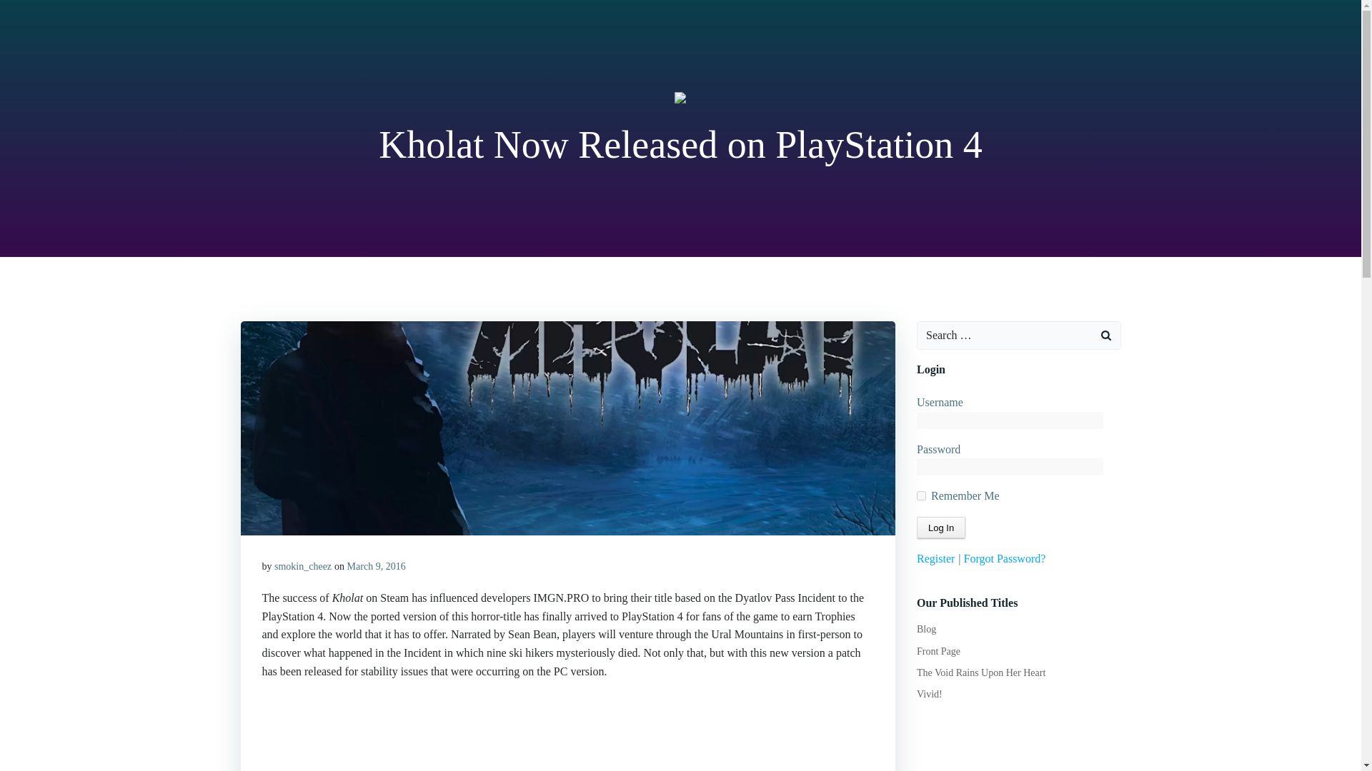 The width and height of the screenshot is (1372, 771). What do you see at coordinates (28, 13) in the screenshot?
I see `Search ` at bounding box center [28, 13].